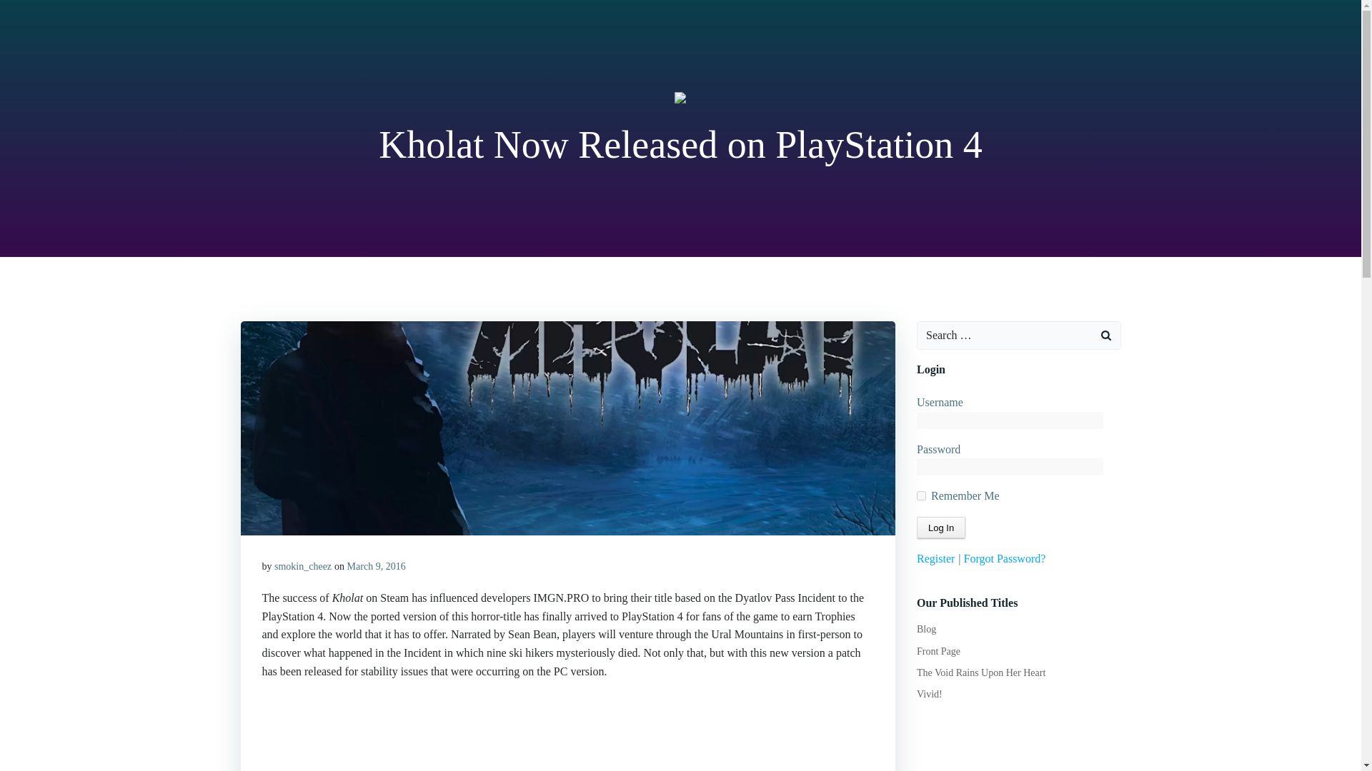 The width and height of the screenshot is (1372, 771). What do you see at coordinates (28, 13) in the screenshot?
I see `Search ` at bounding box center [28, 13].